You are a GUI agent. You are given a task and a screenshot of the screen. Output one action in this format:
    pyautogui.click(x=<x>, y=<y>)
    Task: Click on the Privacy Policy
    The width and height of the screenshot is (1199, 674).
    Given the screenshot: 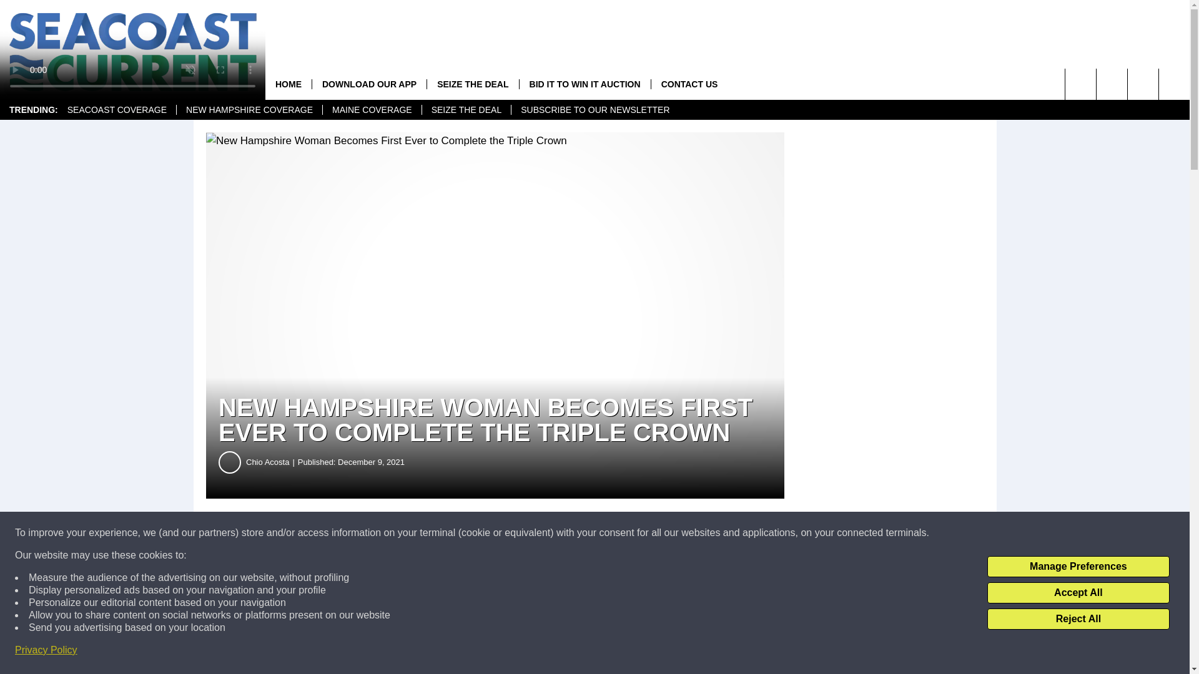 What is the action you would take?
    pyautogui.click(x=46, y=650)
    